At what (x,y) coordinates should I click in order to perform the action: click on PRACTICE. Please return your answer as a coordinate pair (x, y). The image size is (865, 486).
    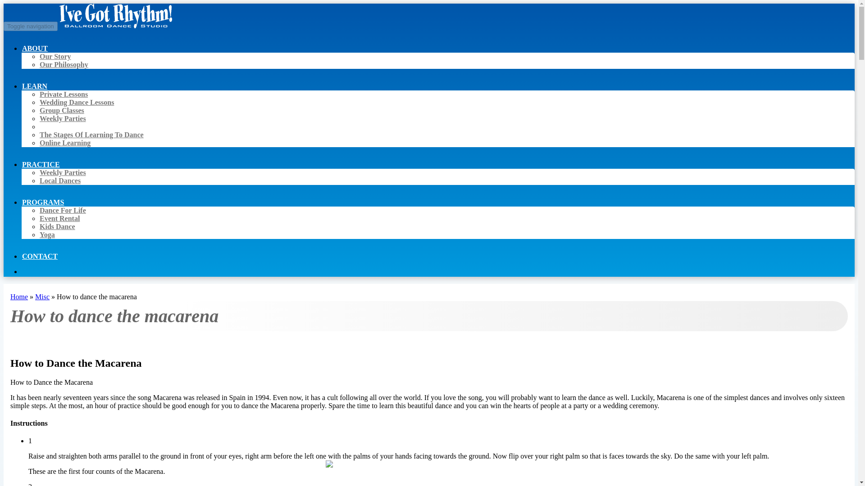
    Looking at the image, I should click on (41, 164).